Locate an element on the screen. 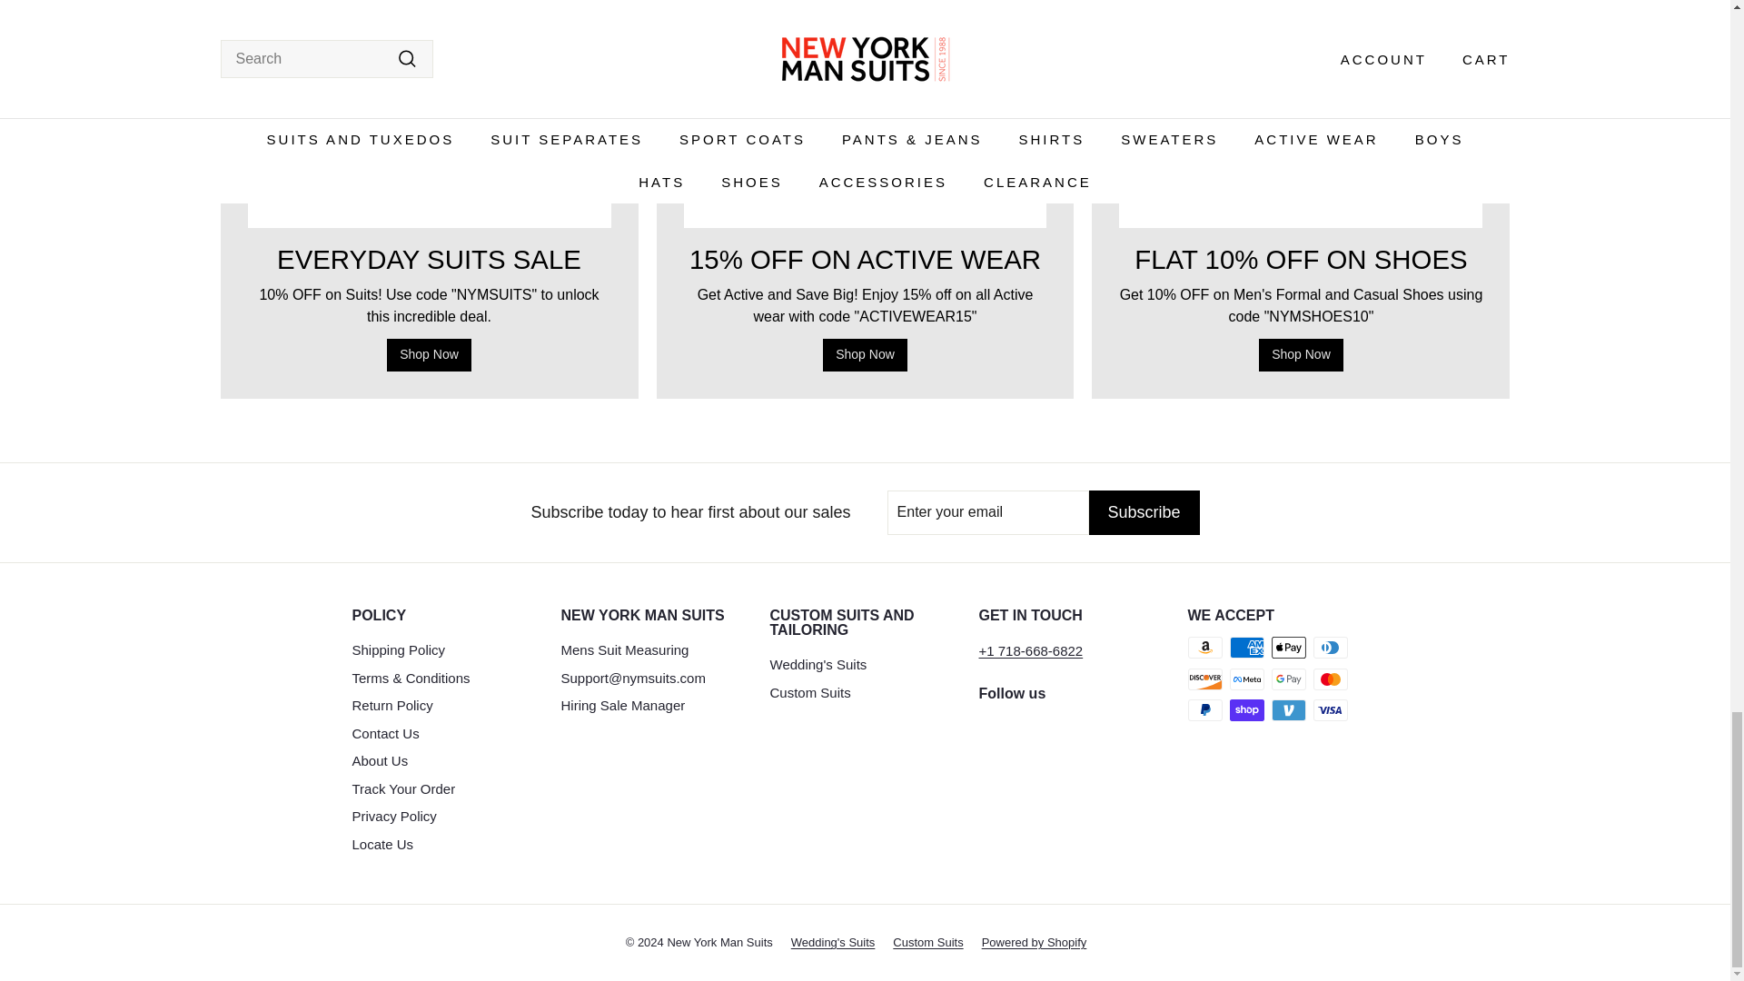 This screenshot has width=1744, height=981. Google Pay is located at coordinates (1288, 679).